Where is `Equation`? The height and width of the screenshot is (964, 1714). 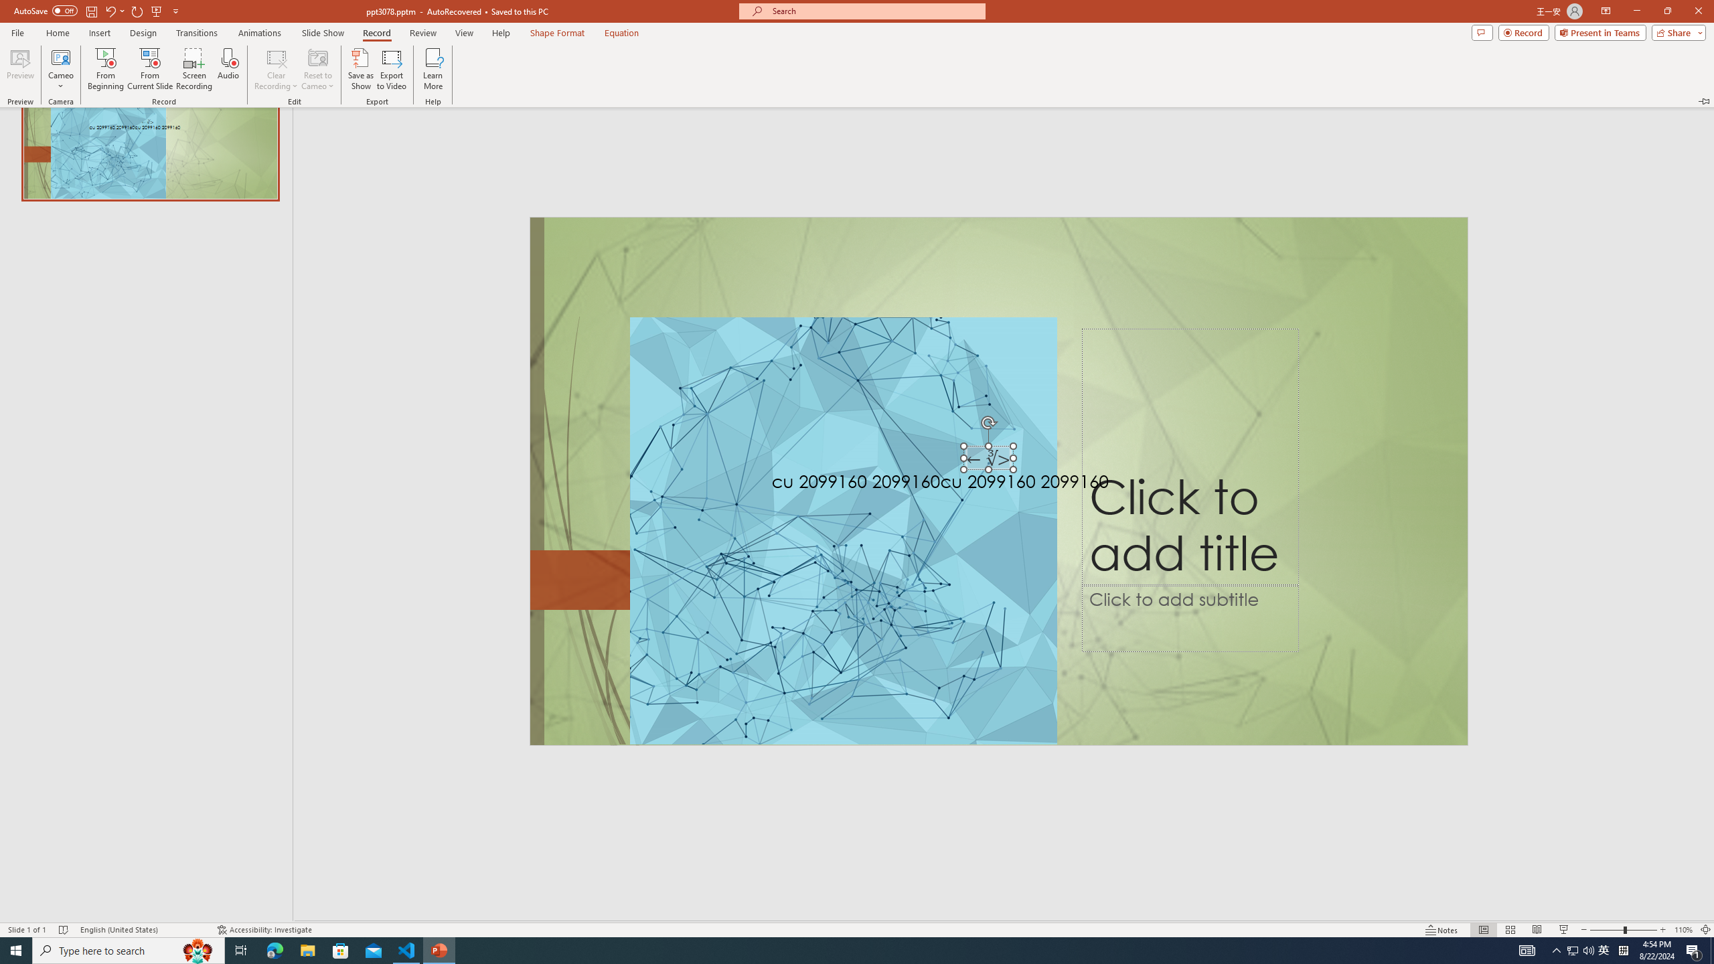 Equation is located at coordinates (874, 11).